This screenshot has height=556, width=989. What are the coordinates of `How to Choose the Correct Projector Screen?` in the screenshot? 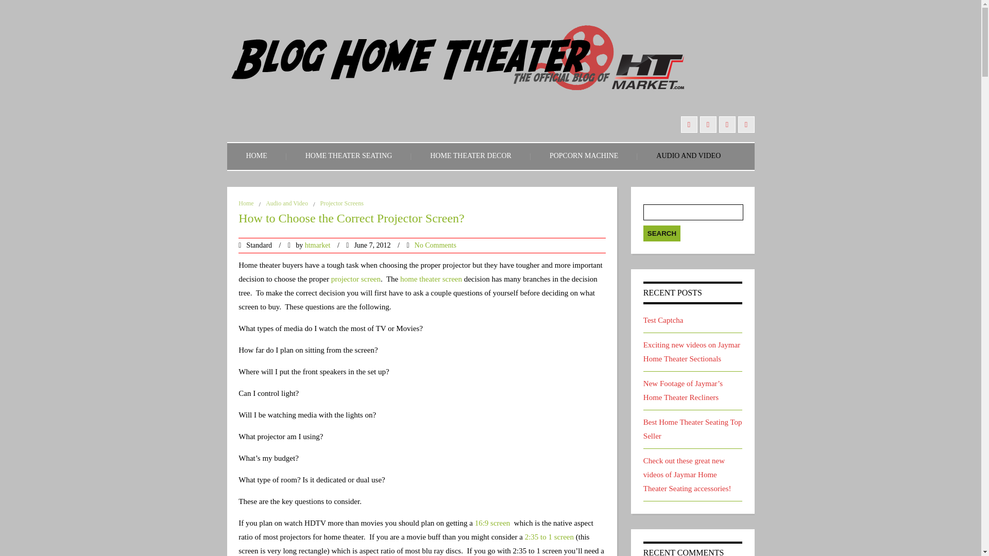 It's located at (421, 221).